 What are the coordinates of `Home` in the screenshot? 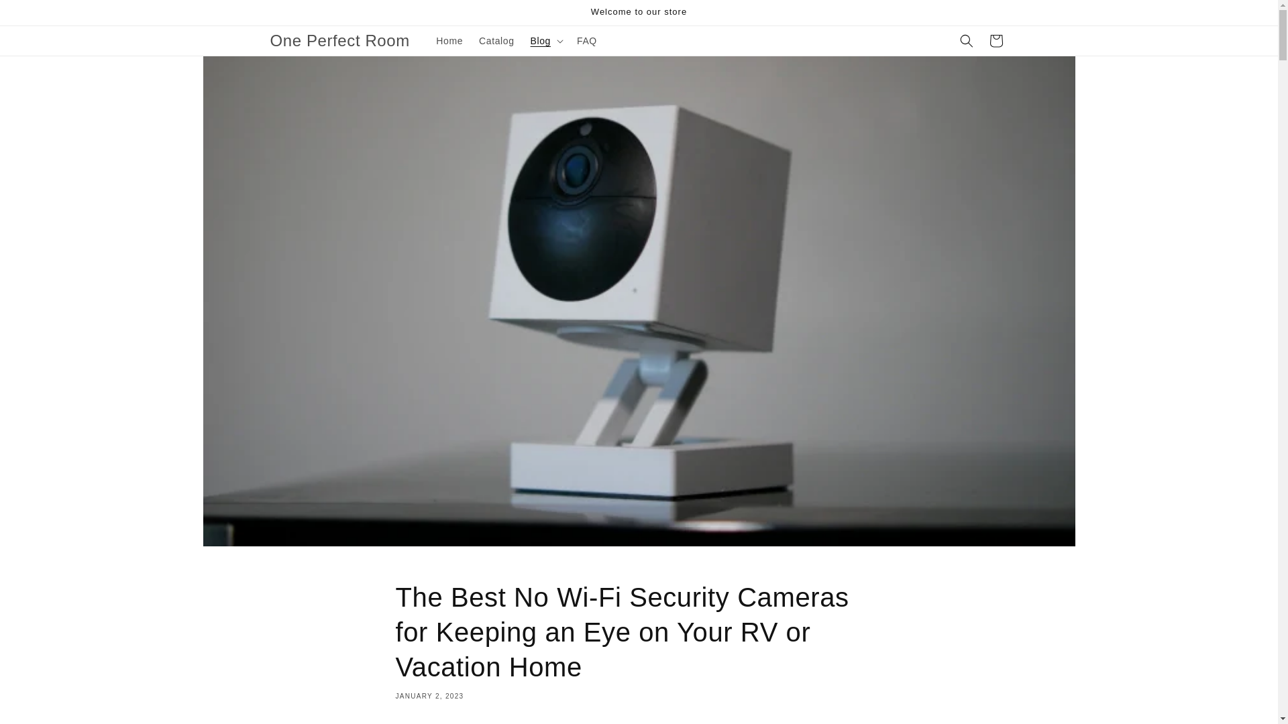 It's located at (449, 40).